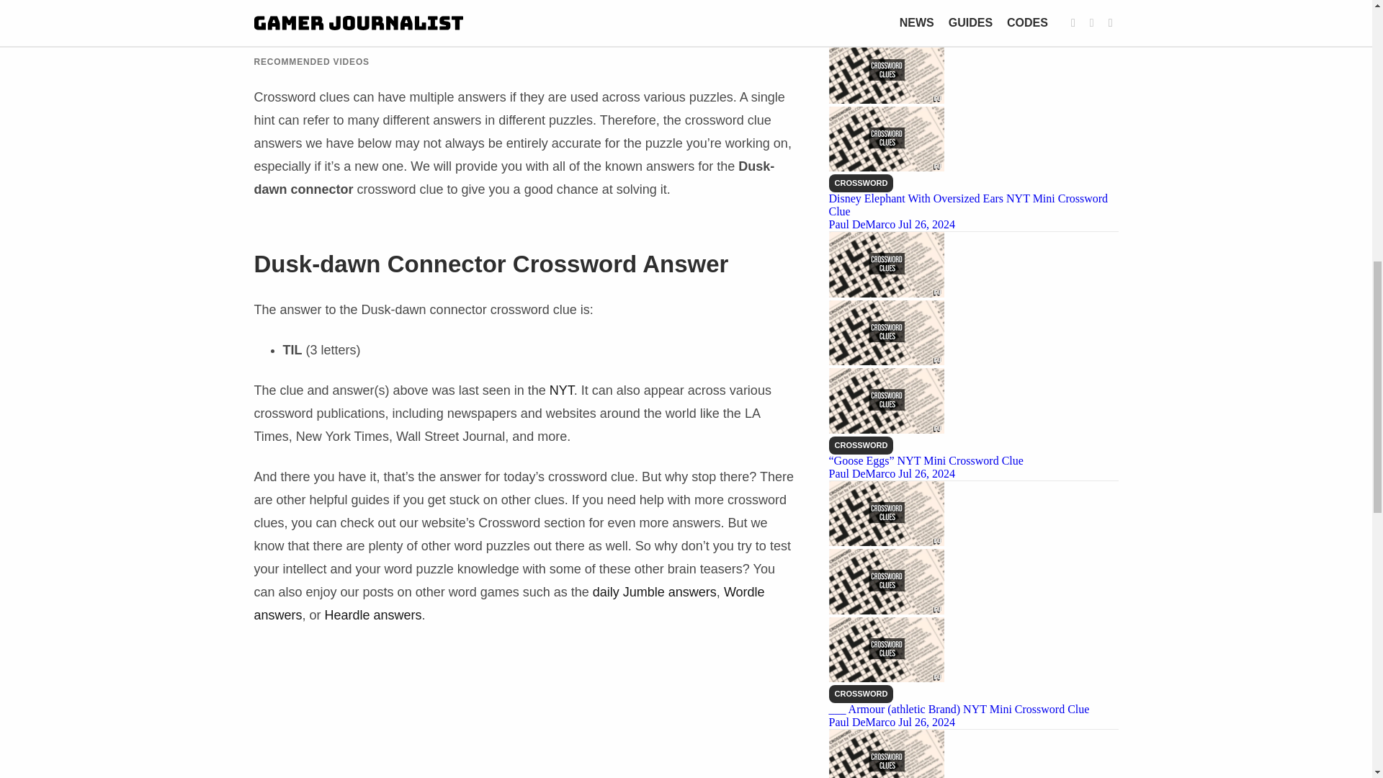 The image size is (1383, 778). What do you see at coordinates (861, 183) in the screenshot?
I see `CROSSWORD` at bounding box center [861, 183].